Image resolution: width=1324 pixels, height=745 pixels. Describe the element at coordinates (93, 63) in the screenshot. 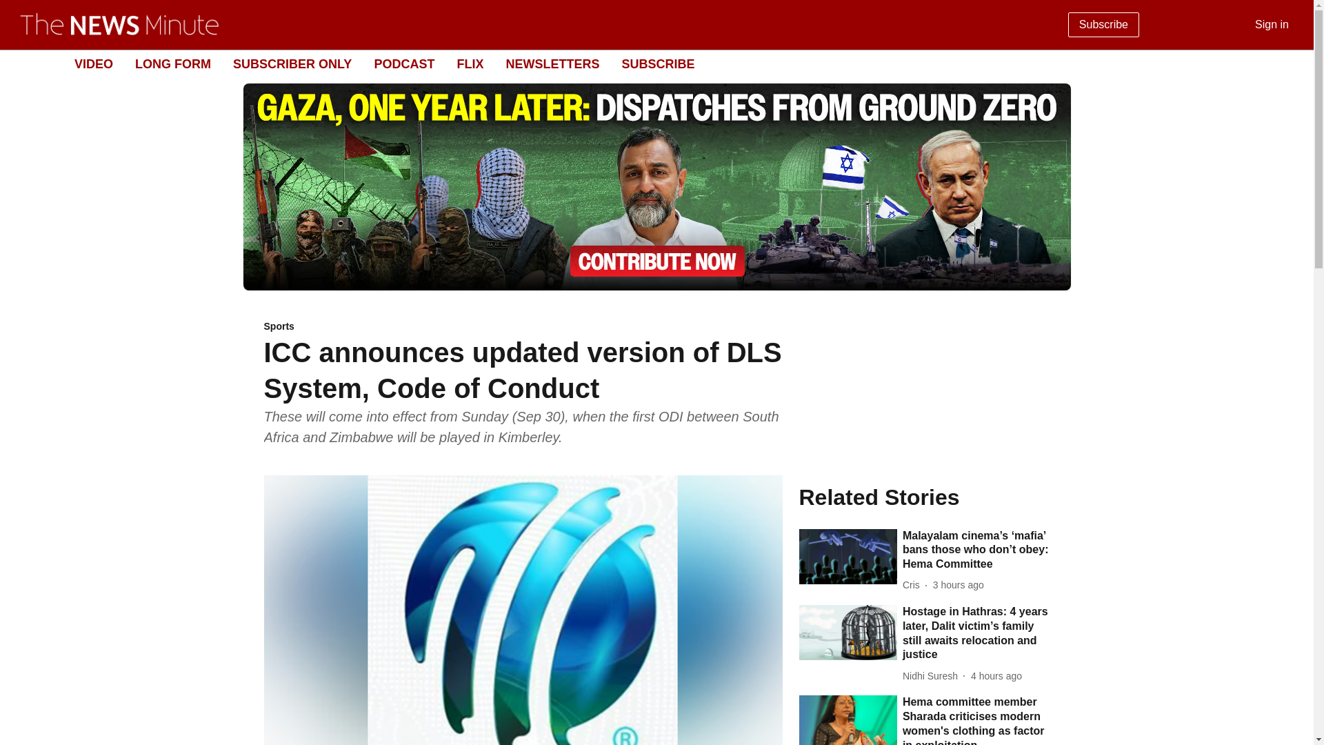

I see `VIDEO` at that location.